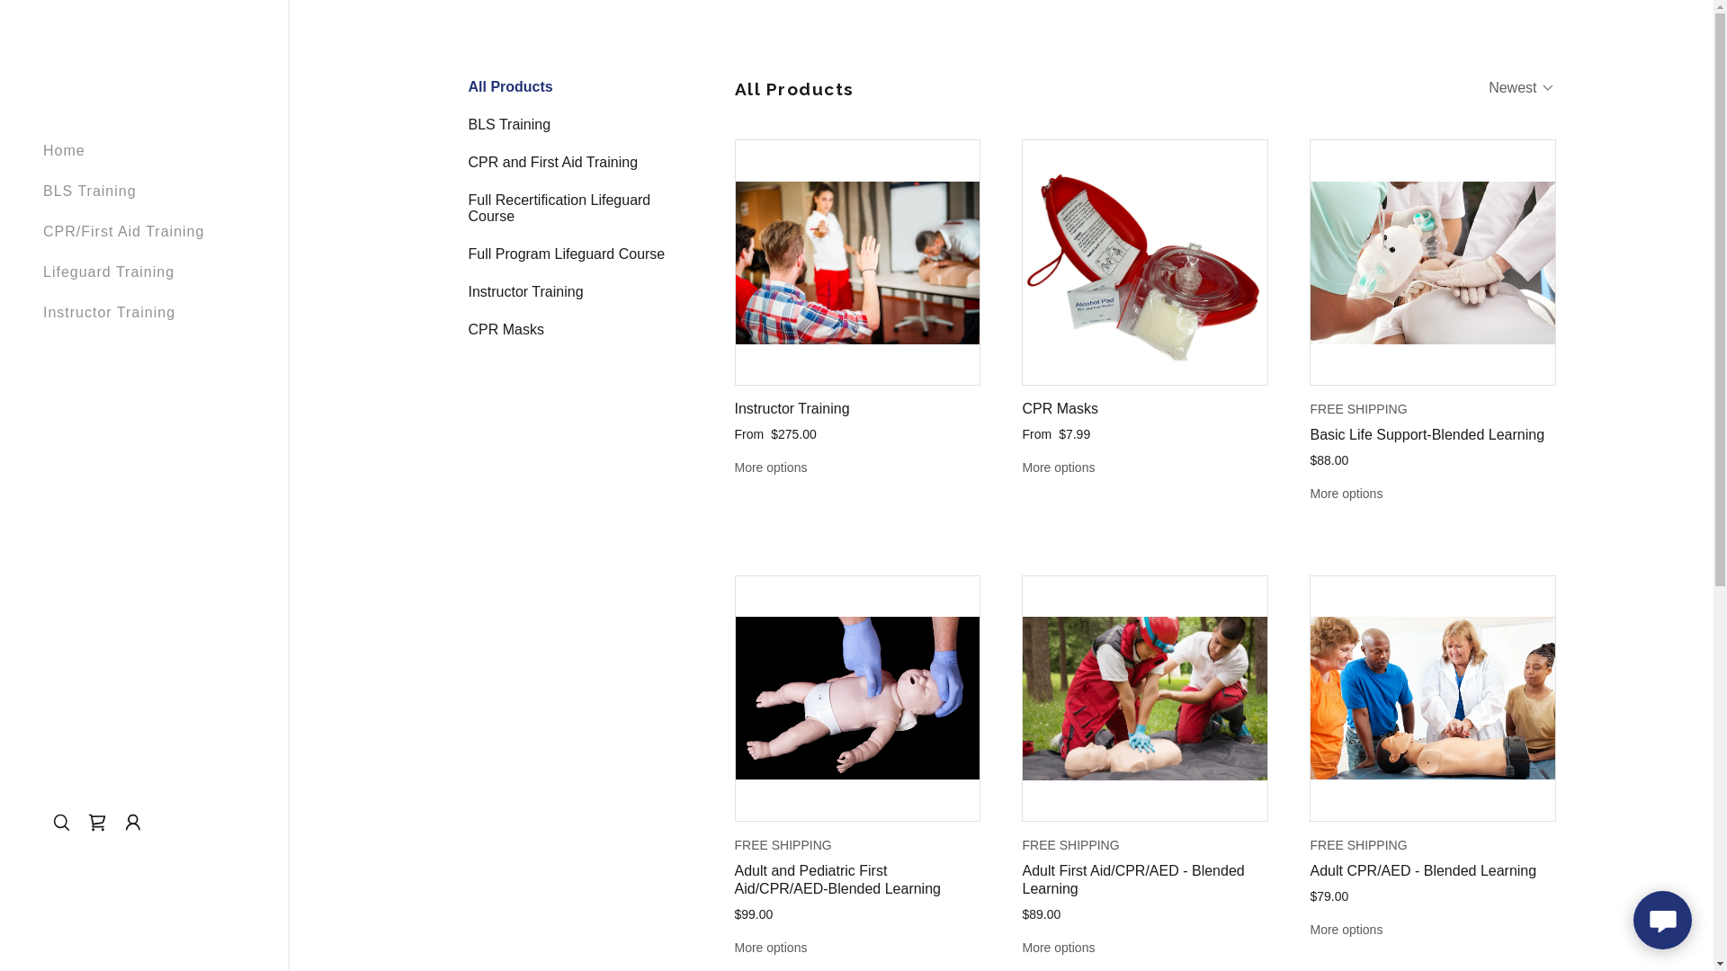 This screenshot has width=1727, height=971. What do you see at coordinates (568, 292) in the screenshot?
I see `Instructor Training` at bounding box center [568, 292].